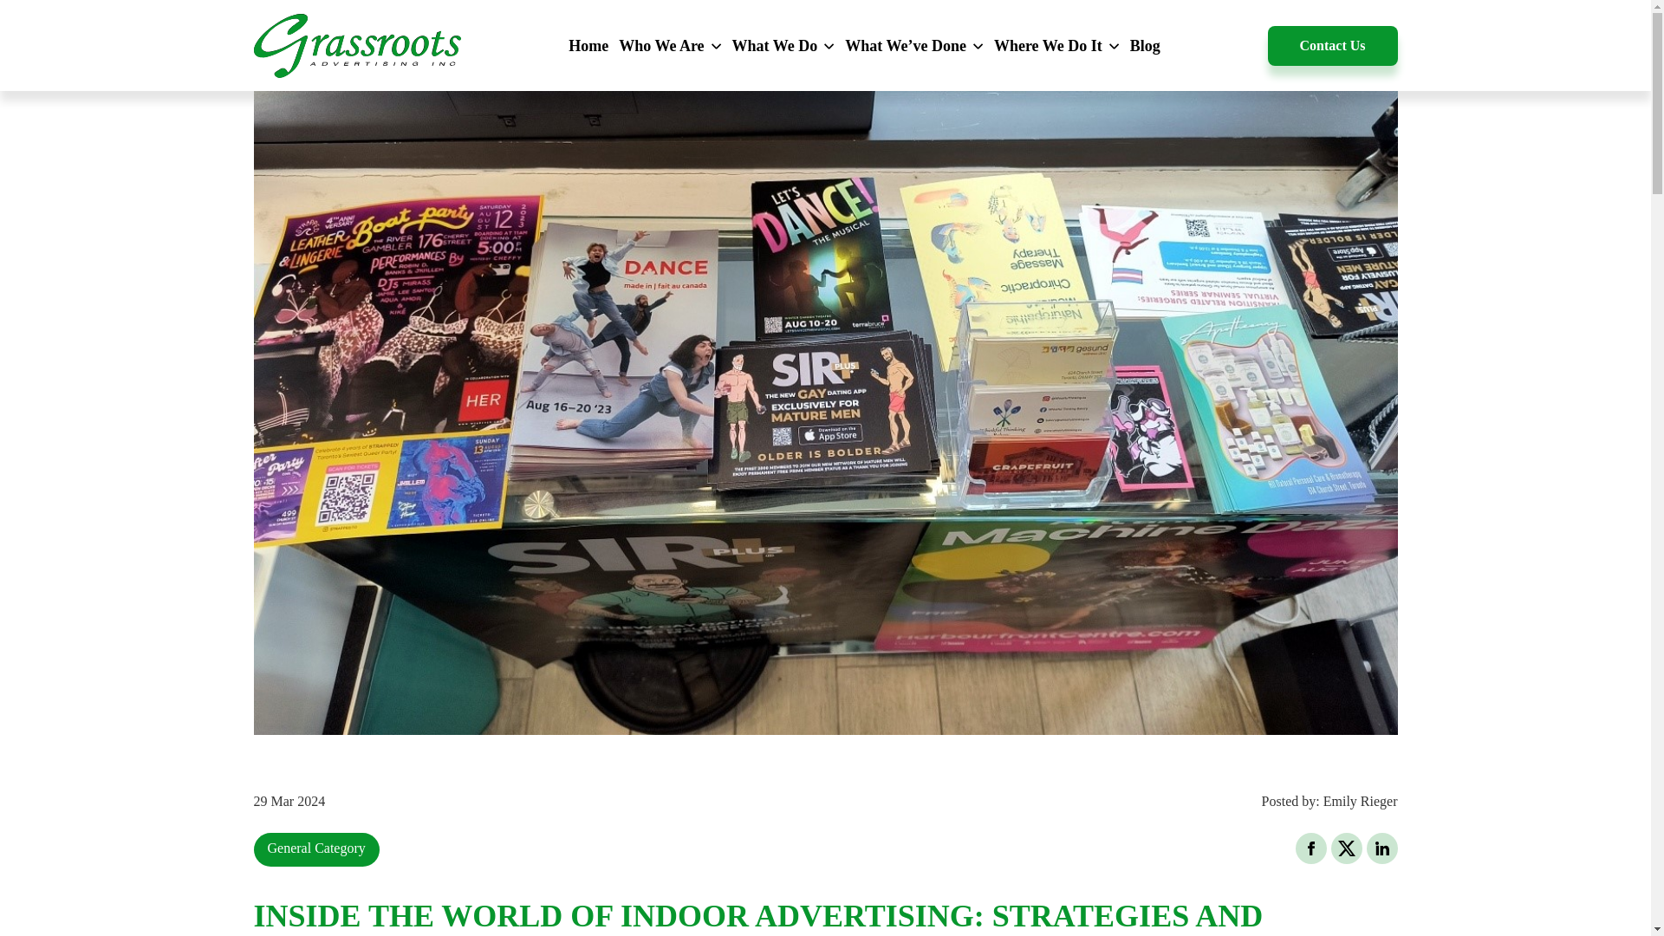 Image resolution: width=1664 pixels, height=936 pixels. What do you see at coordinates (669, 45) in the screenshot?
I see `Who We Are` at bounding box center [669, 45].